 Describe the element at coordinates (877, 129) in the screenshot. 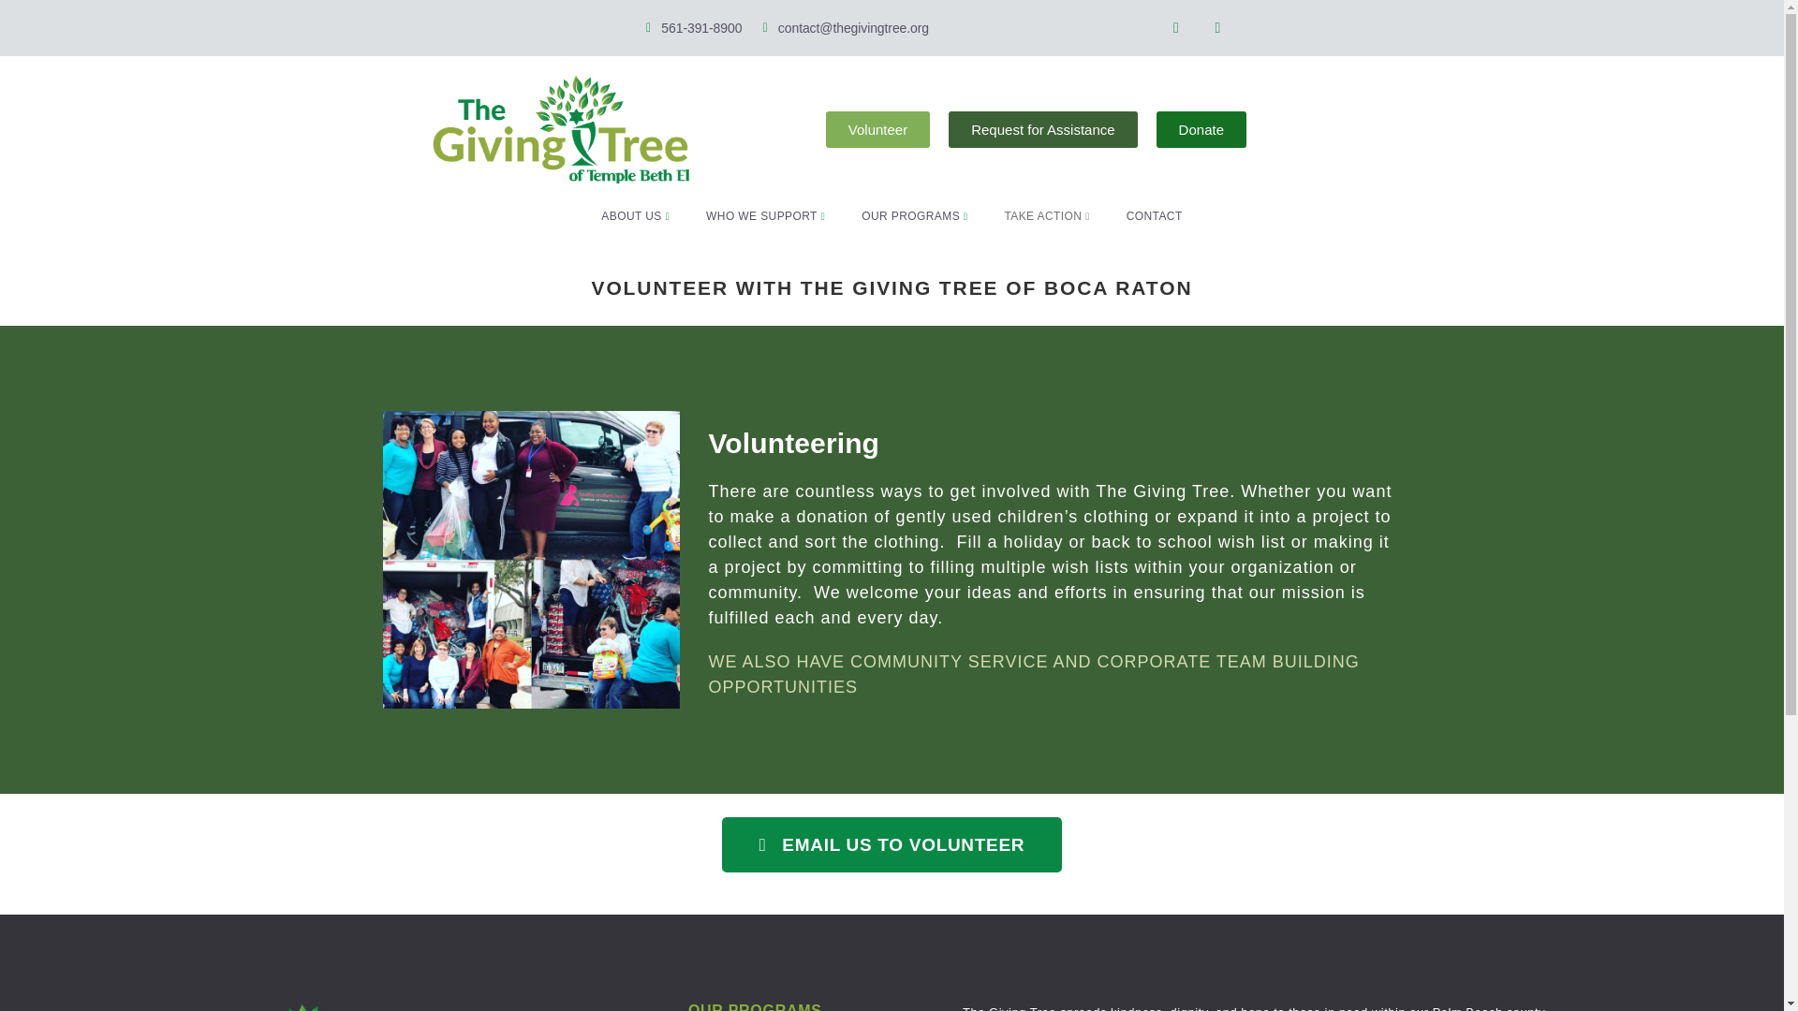

I see `Volunteer` at that location.